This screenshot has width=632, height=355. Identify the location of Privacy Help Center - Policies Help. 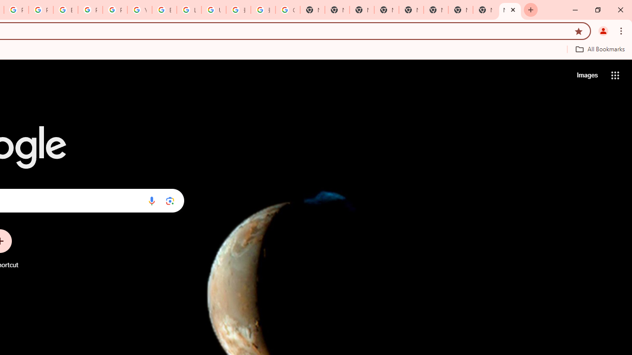
(40, 10).